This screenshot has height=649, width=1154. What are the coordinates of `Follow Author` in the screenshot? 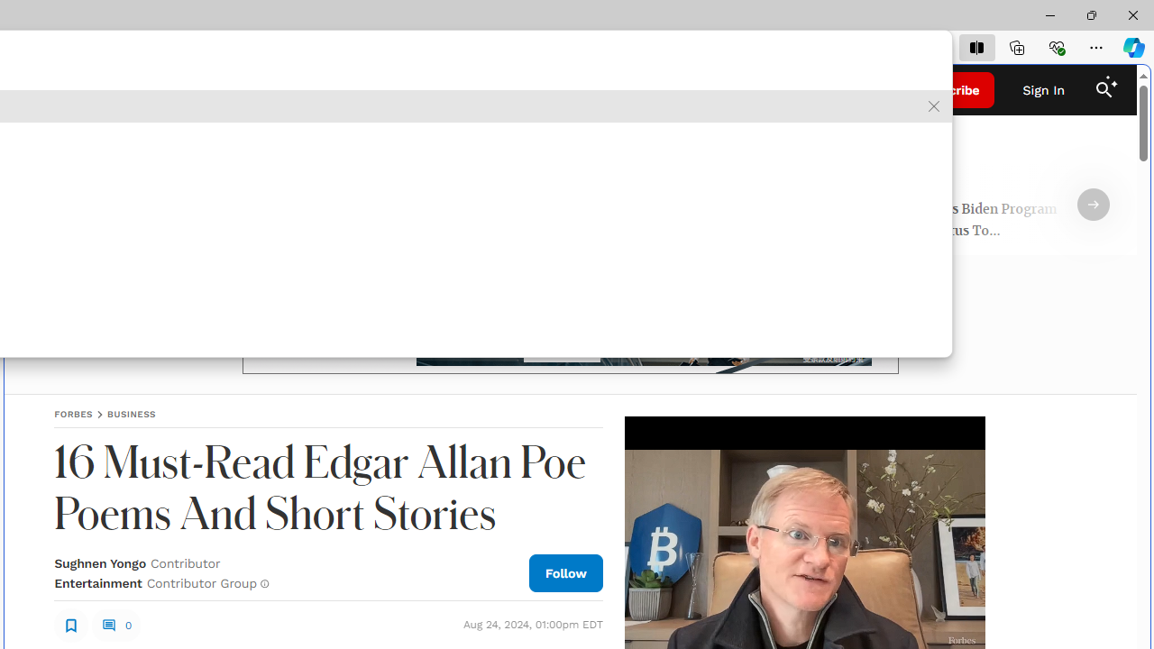 It's located at (566, 572).